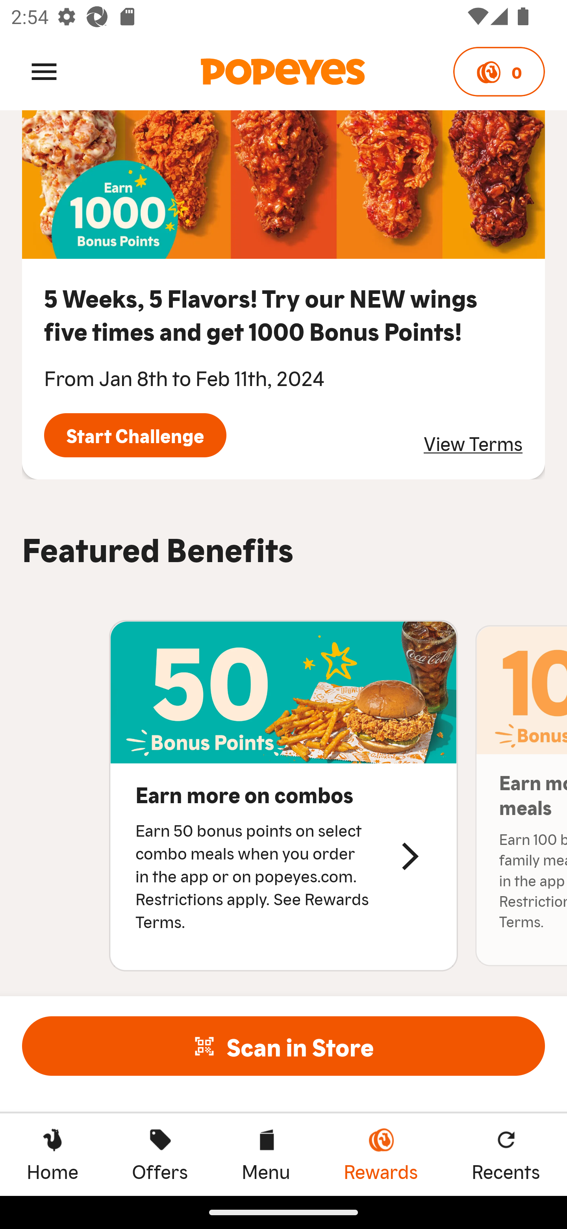  I want to click on View Terms, so click(473, 442).